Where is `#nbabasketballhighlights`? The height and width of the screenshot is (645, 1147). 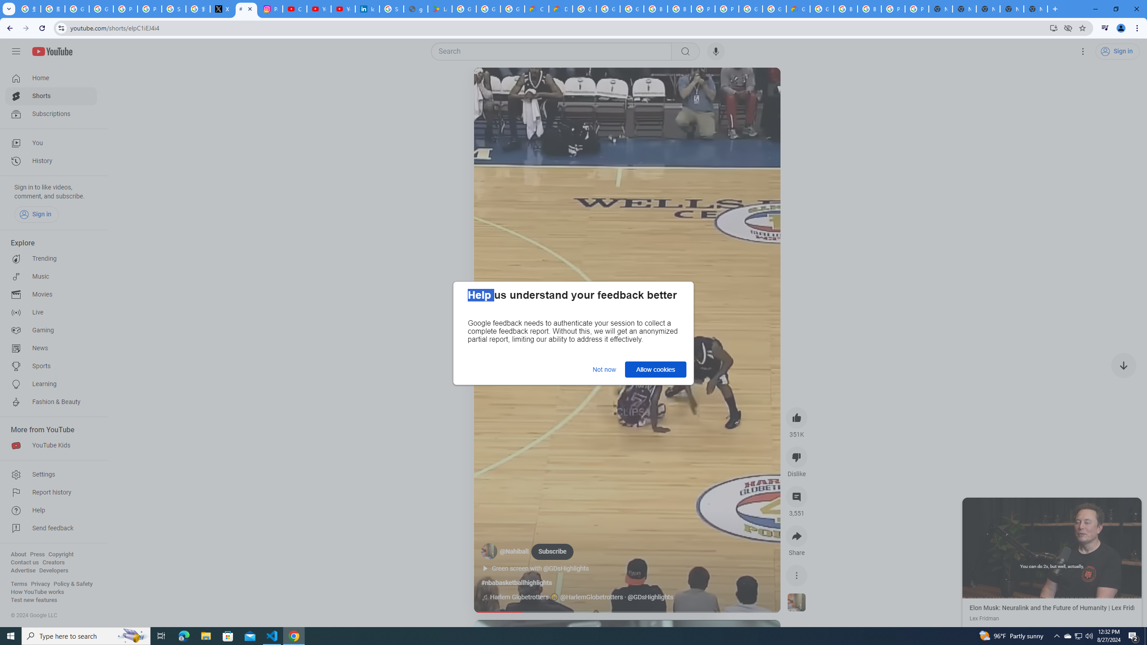
#nbabasketballhighlights is located at coordinates (516, 583).